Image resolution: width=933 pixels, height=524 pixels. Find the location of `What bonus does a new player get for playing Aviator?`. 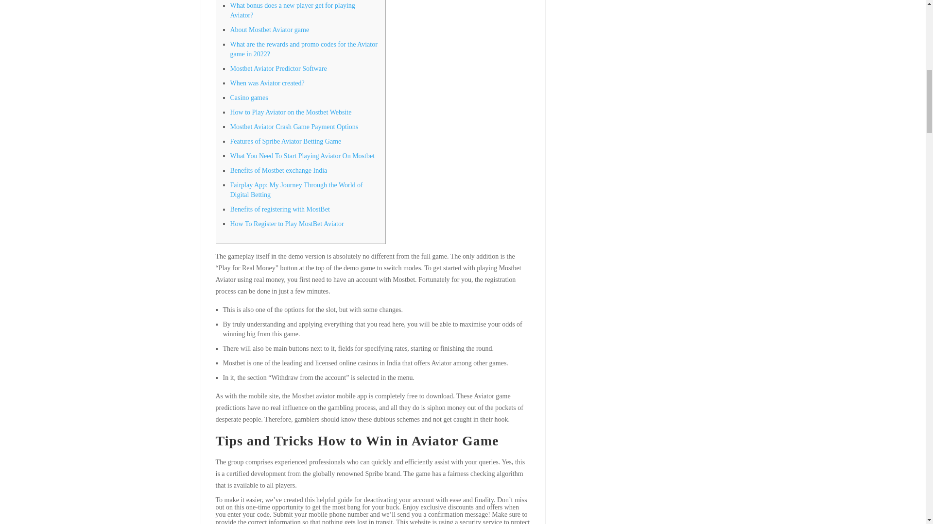

What bonus does a new player get for playing Aviator? is located at coordinates (293, 10).